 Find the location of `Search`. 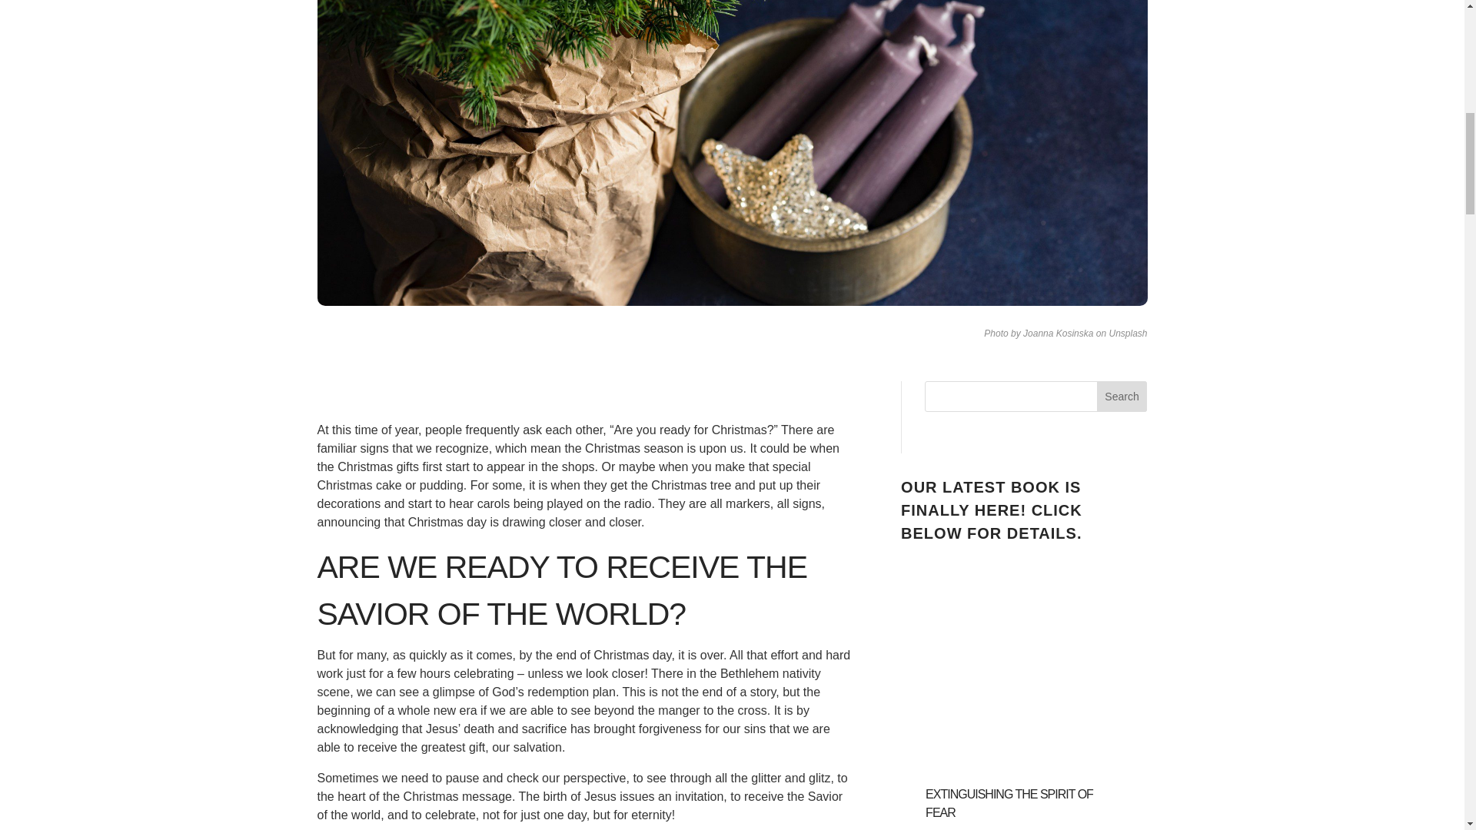

Search is located at coordinates (1122, 396).